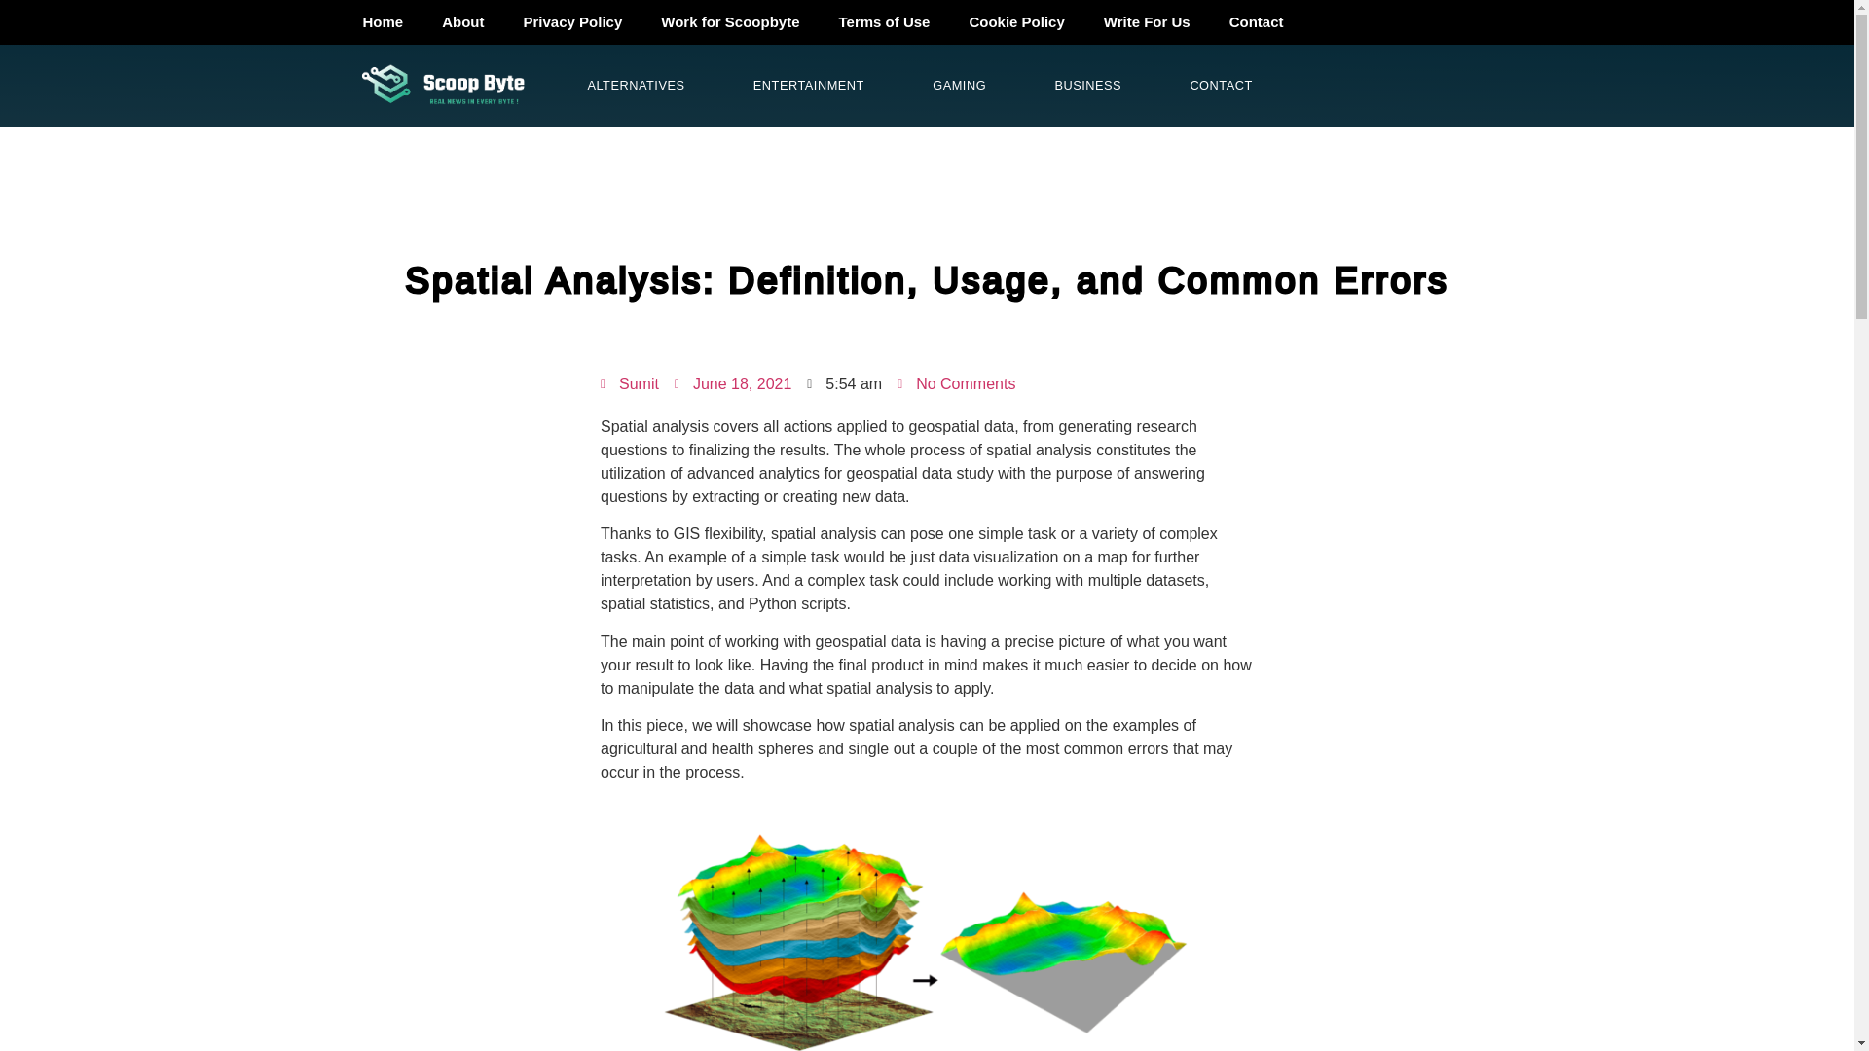 Image resolution: width=1869 pixels, height=1051 pixels. I want to click on June 18, 2021, so click(732, 384).